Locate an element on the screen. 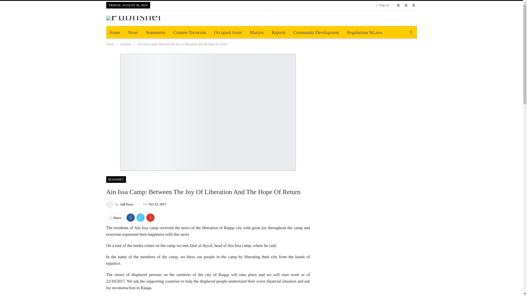  Home is located at coordinates (110, 44).